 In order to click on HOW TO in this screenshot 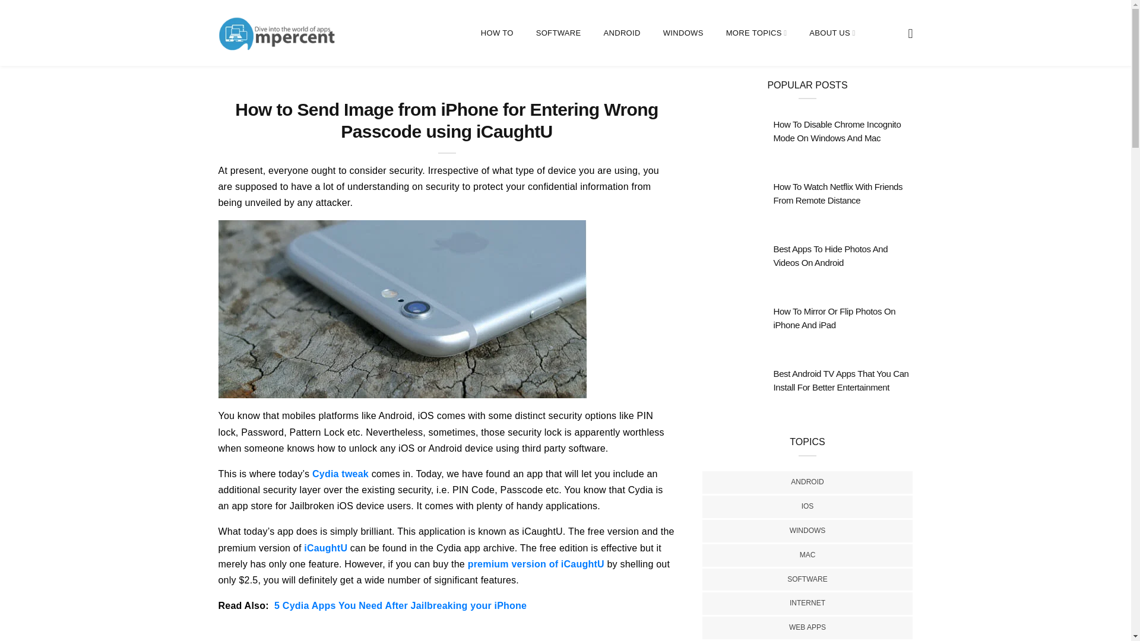, I will do `click(498, 33)`.